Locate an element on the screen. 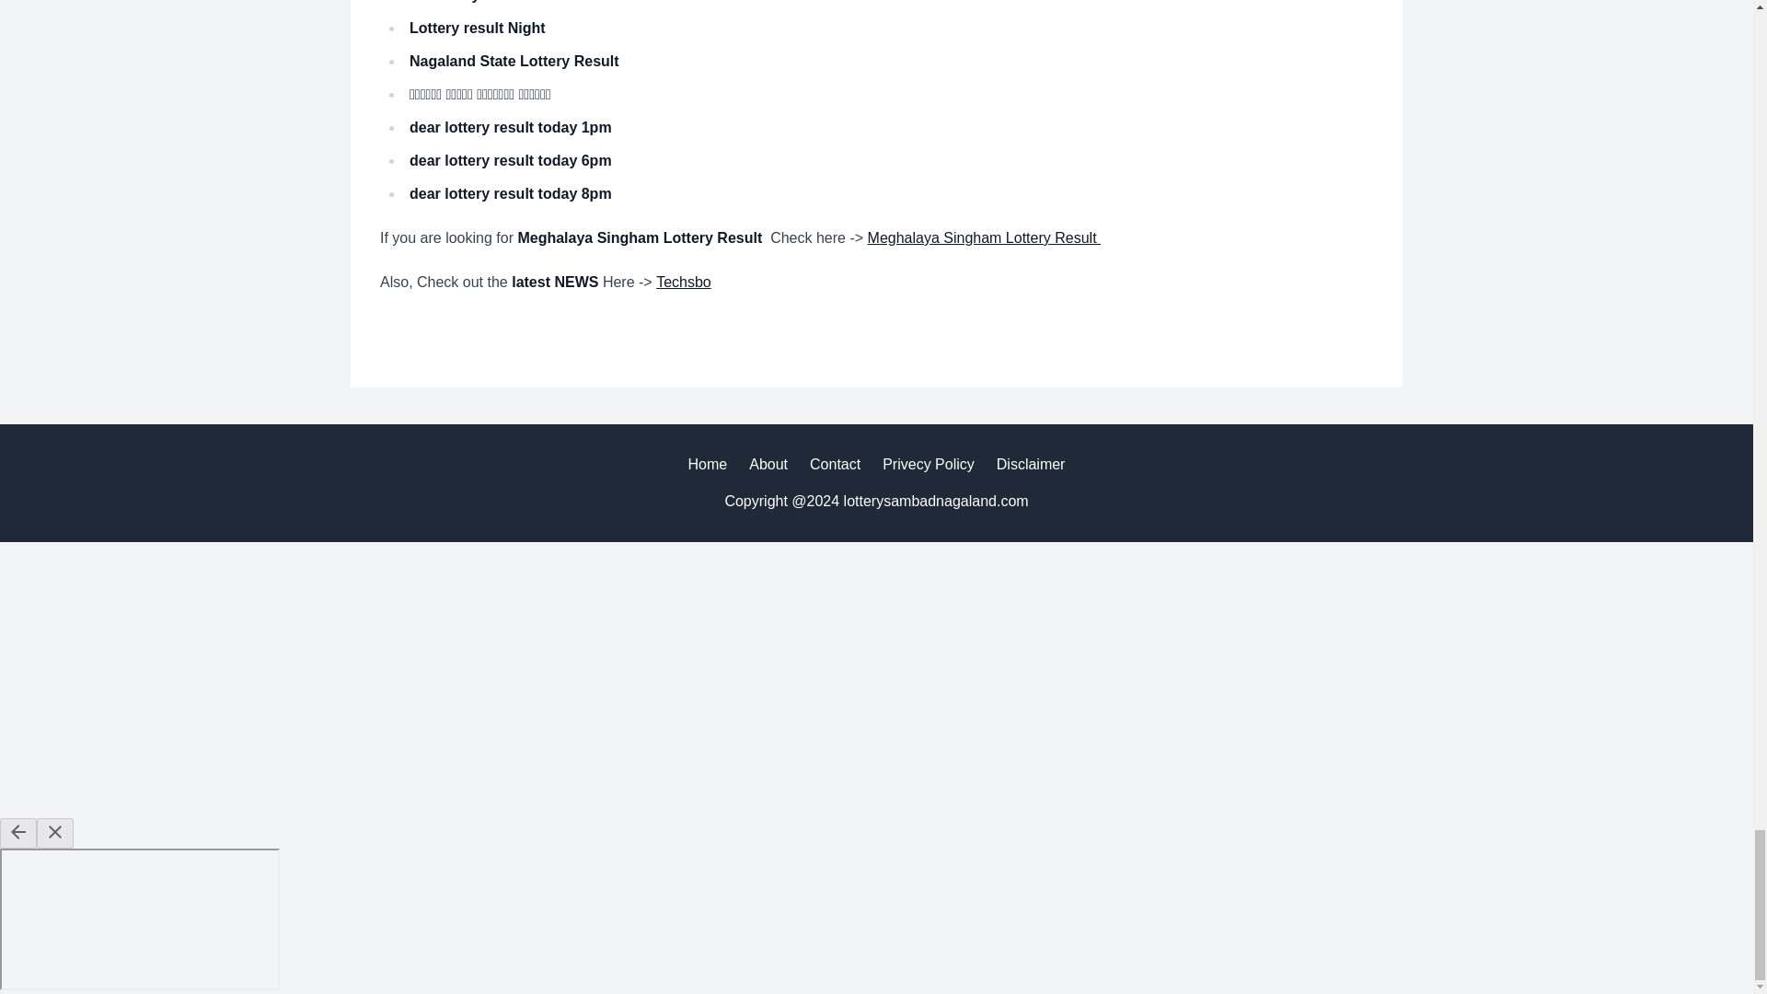 This screenshot has width=1767, height=994. Privecy Policy is located at coordinates (928, 464).